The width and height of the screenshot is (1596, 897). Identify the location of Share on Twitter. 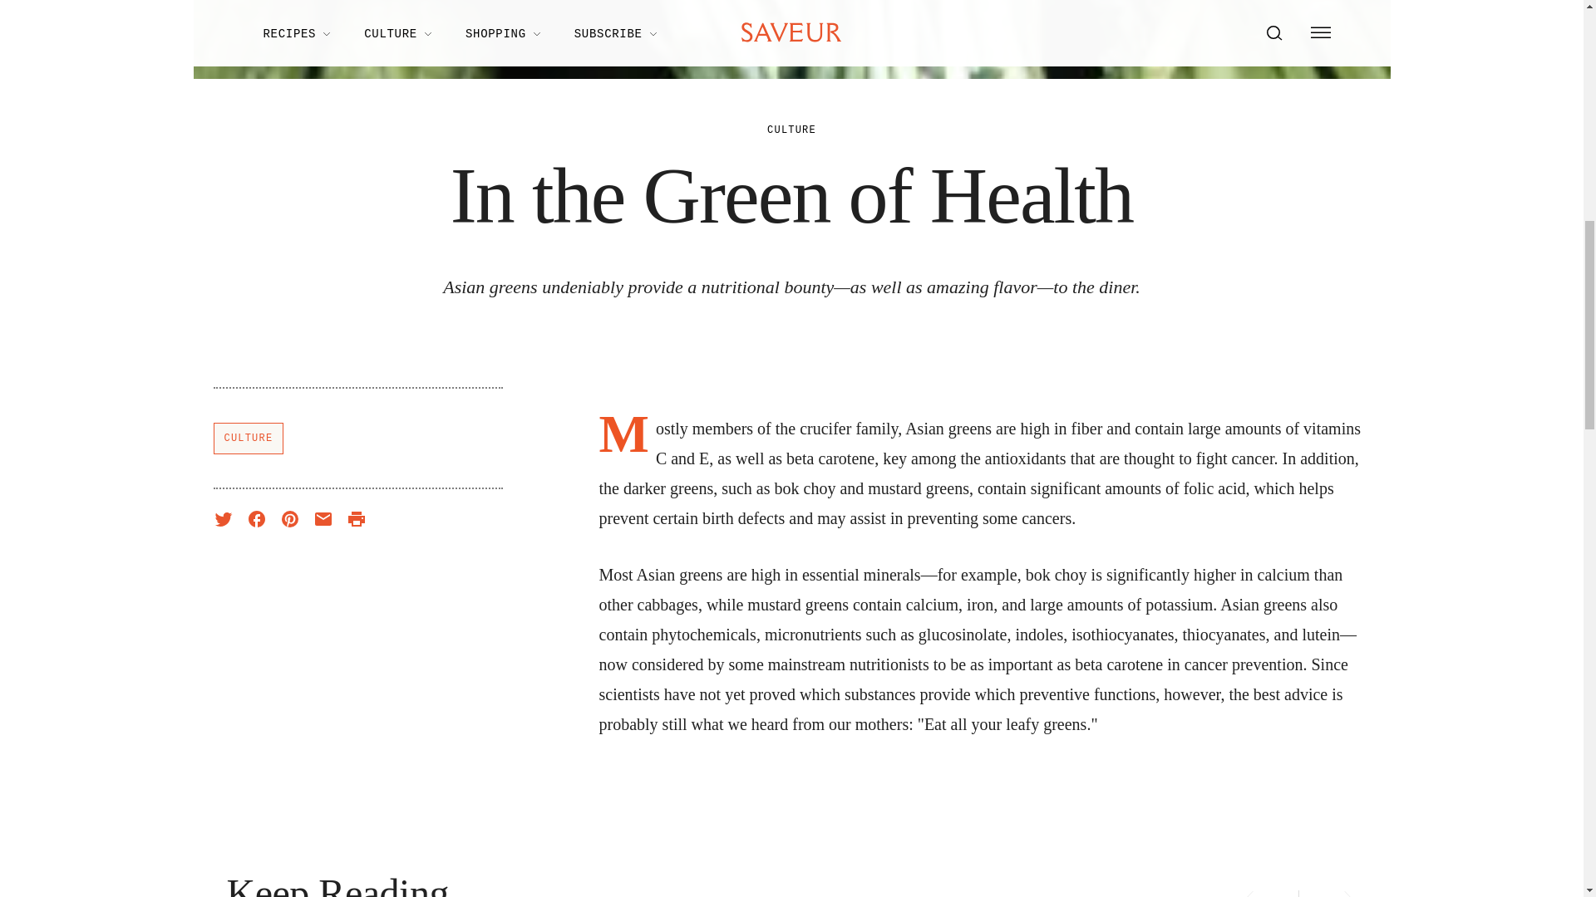
(223, 519).